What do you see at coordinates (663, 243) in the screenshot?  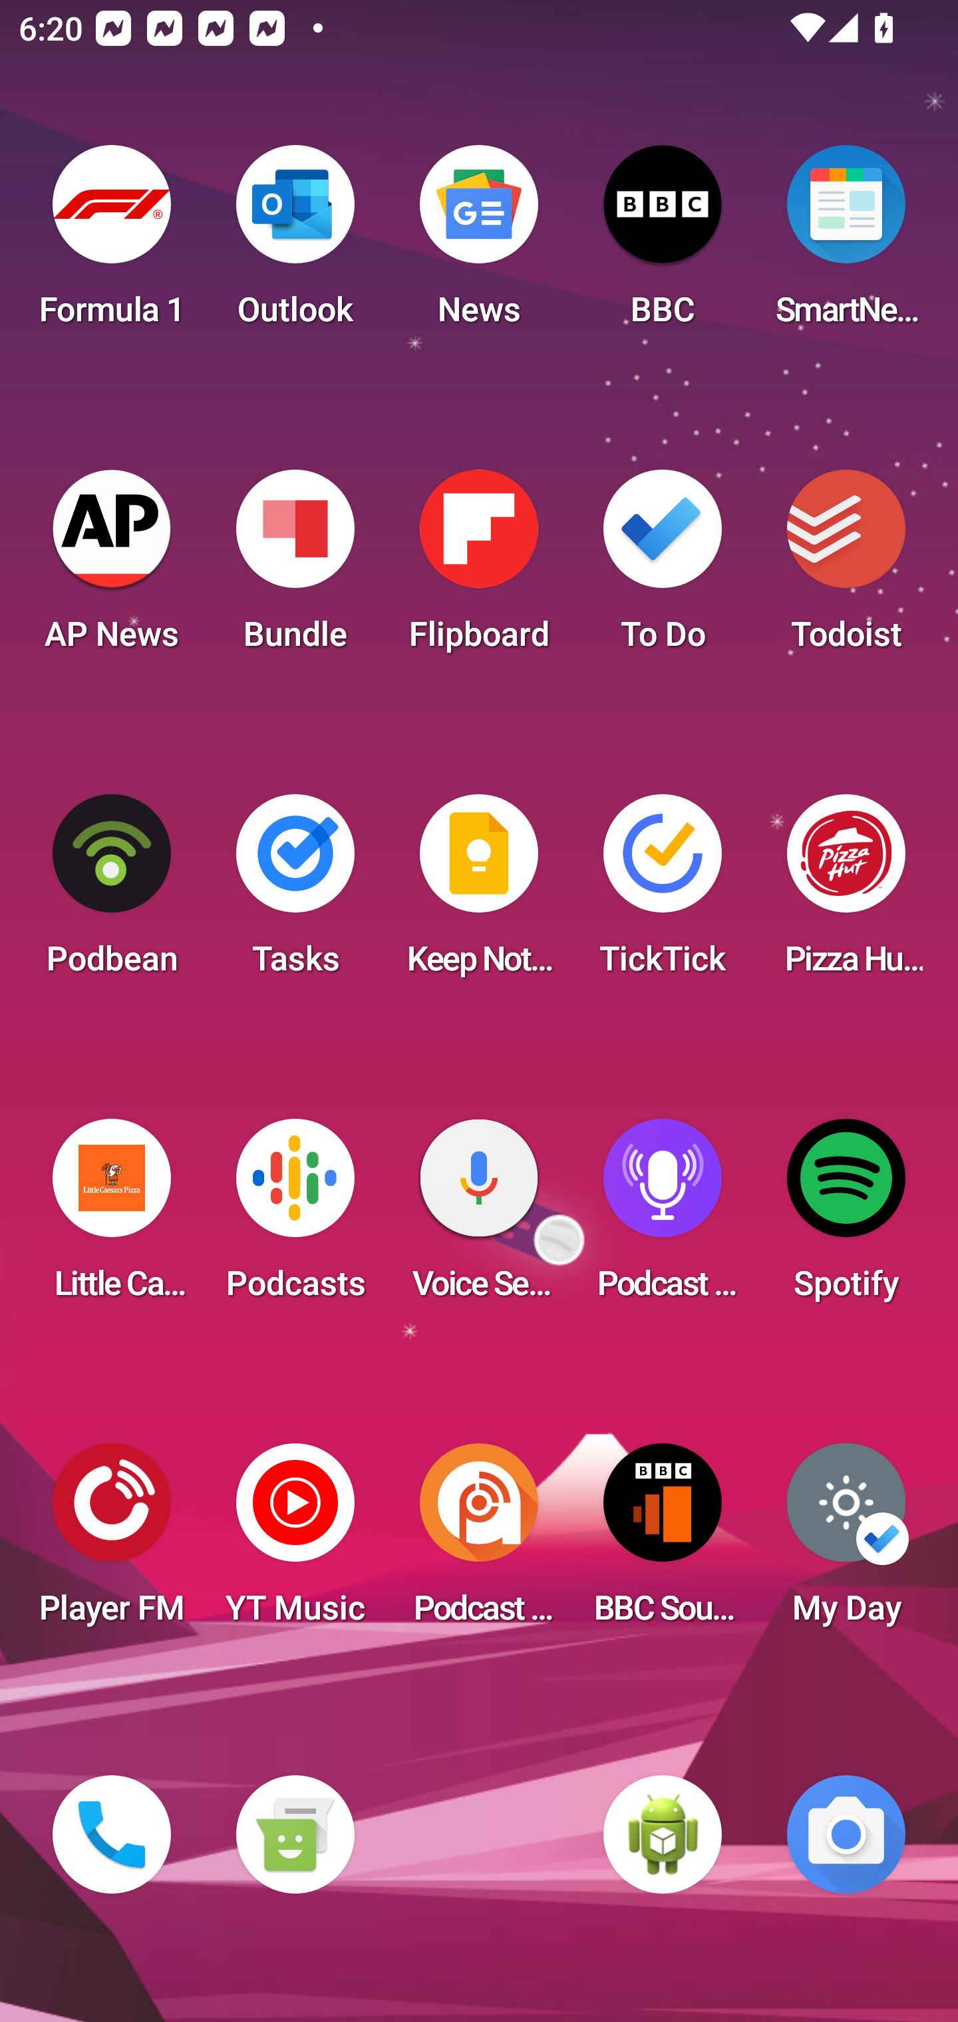 I see `BBC` at bounding box center [663, 243].